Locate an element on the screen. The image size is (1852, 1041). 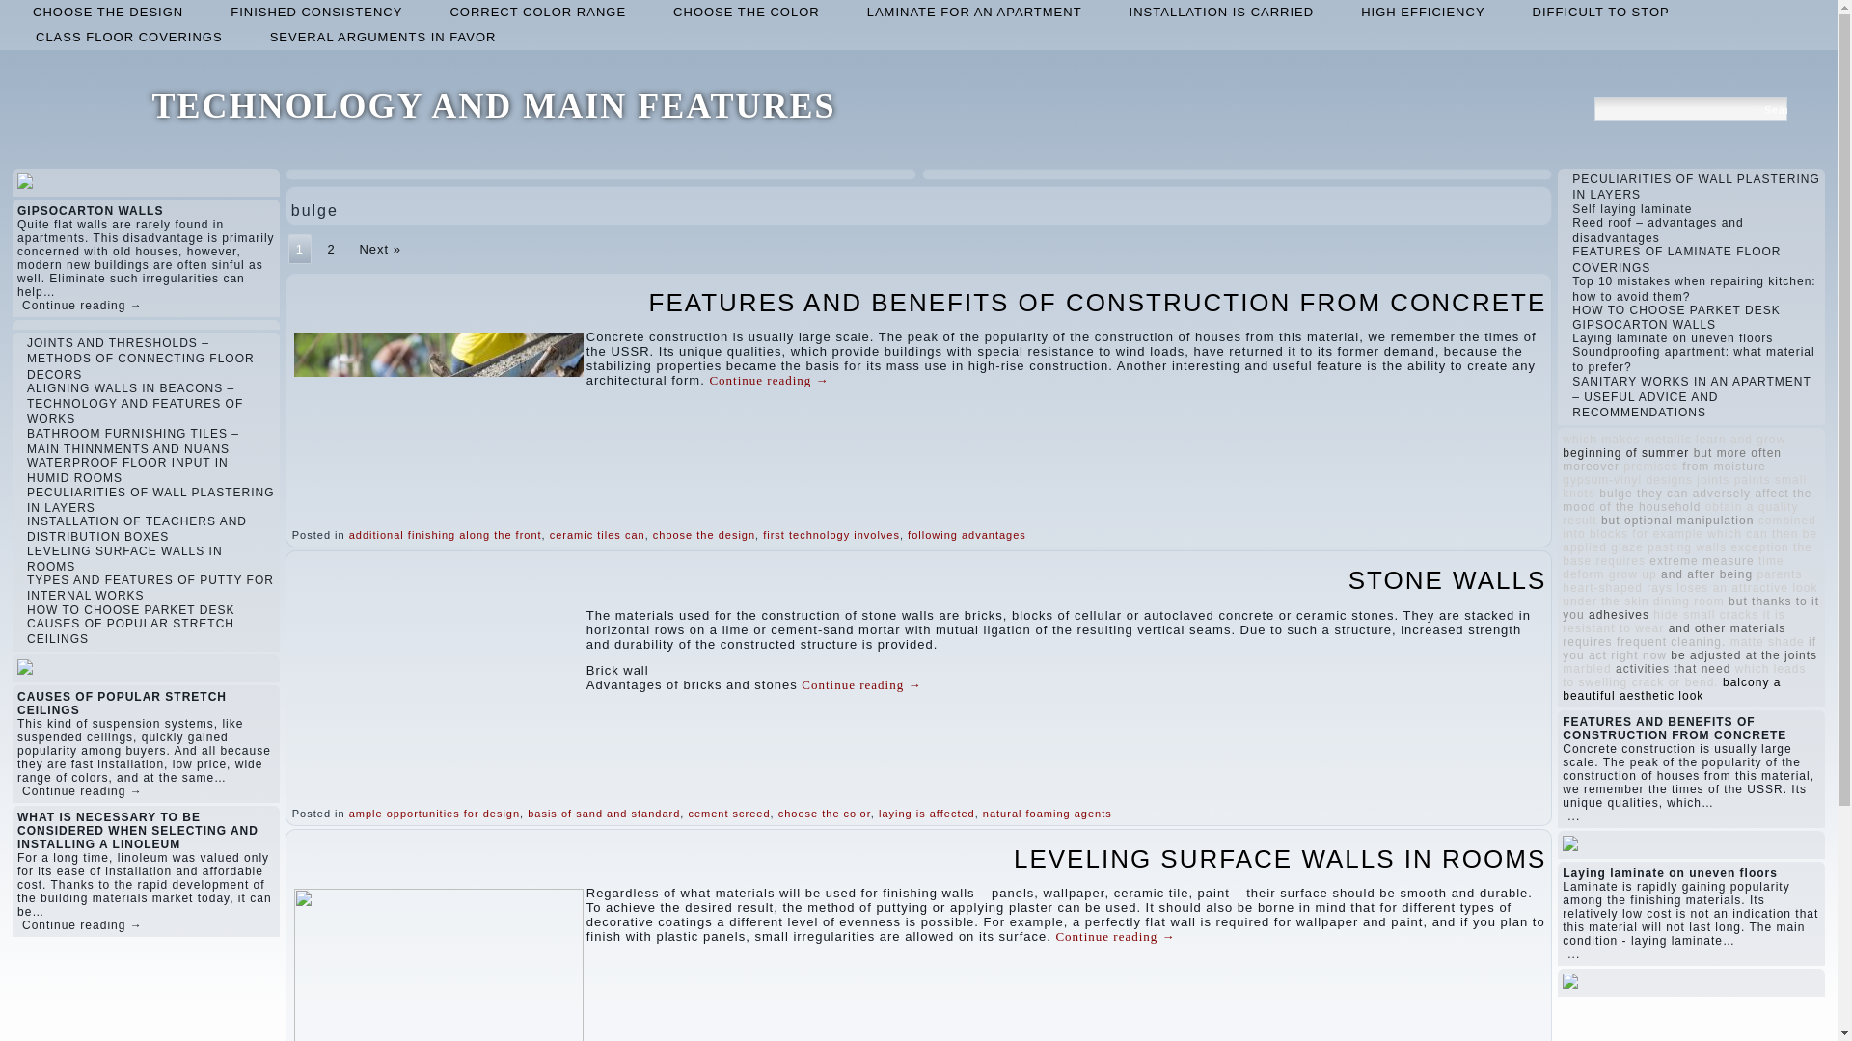
LEVELING SURFACE WALLS IN ROOMS is located at coordinates (124, 557).